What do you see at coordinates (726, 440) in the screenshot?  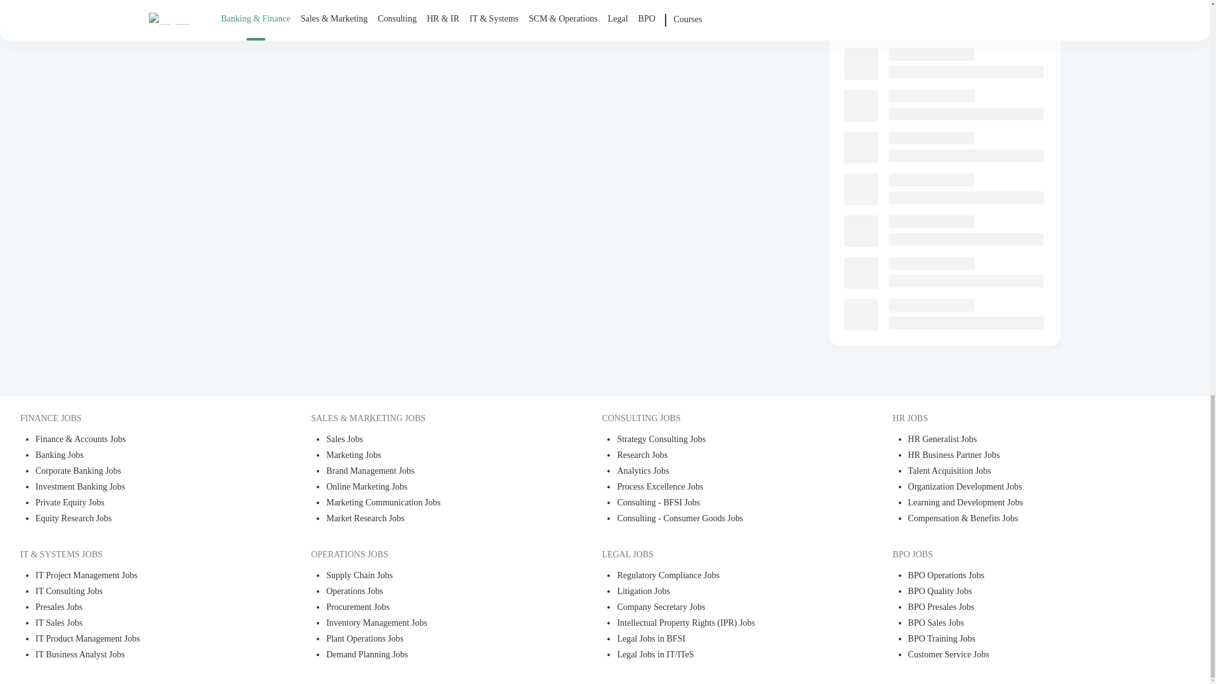 I see `Strategy Consulting Jobs` at bounding box center [726, 440].